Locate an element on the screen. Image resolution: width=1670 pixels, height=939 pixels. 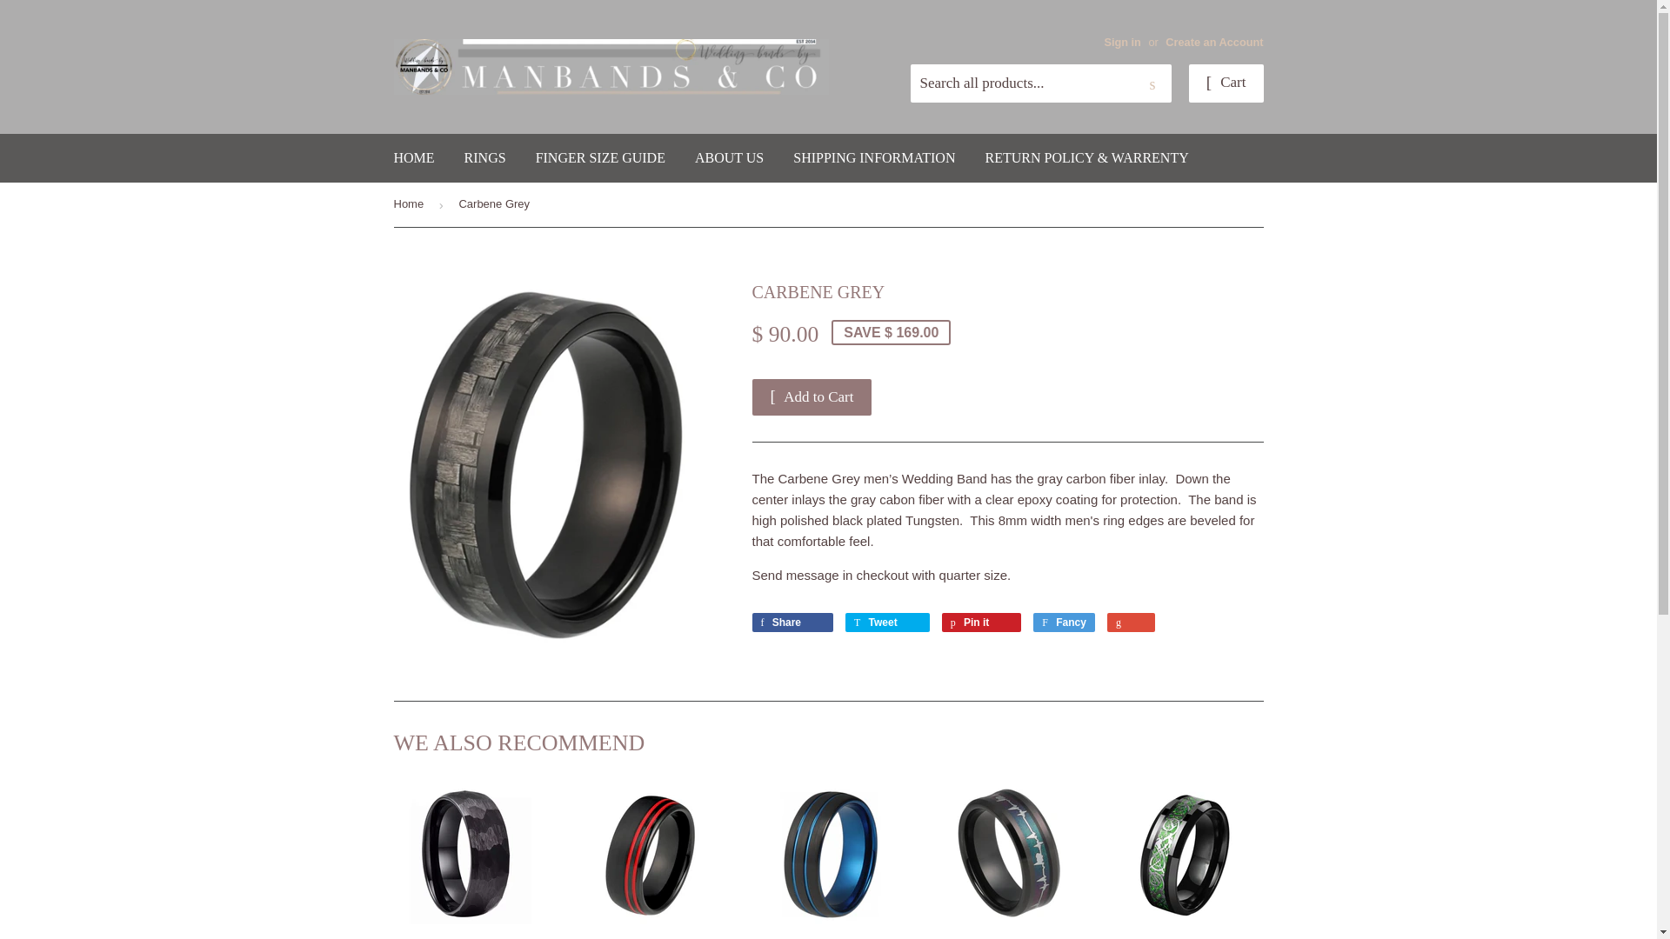
ABOUT US is located at coordinates (729, 158).